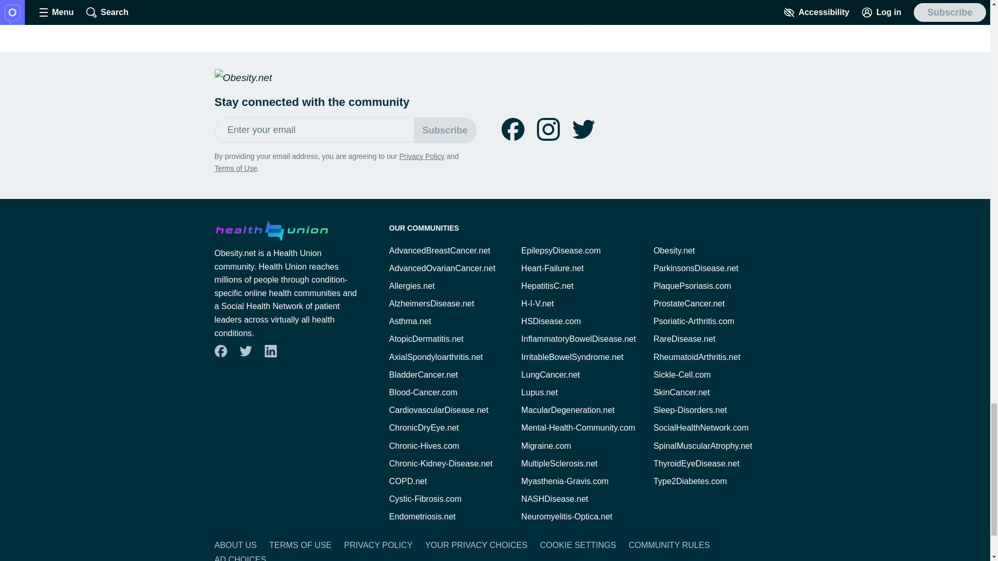  Describe the element at coordinates (422, 156) in the screenshot. I see `Privacy Policy` at that location.